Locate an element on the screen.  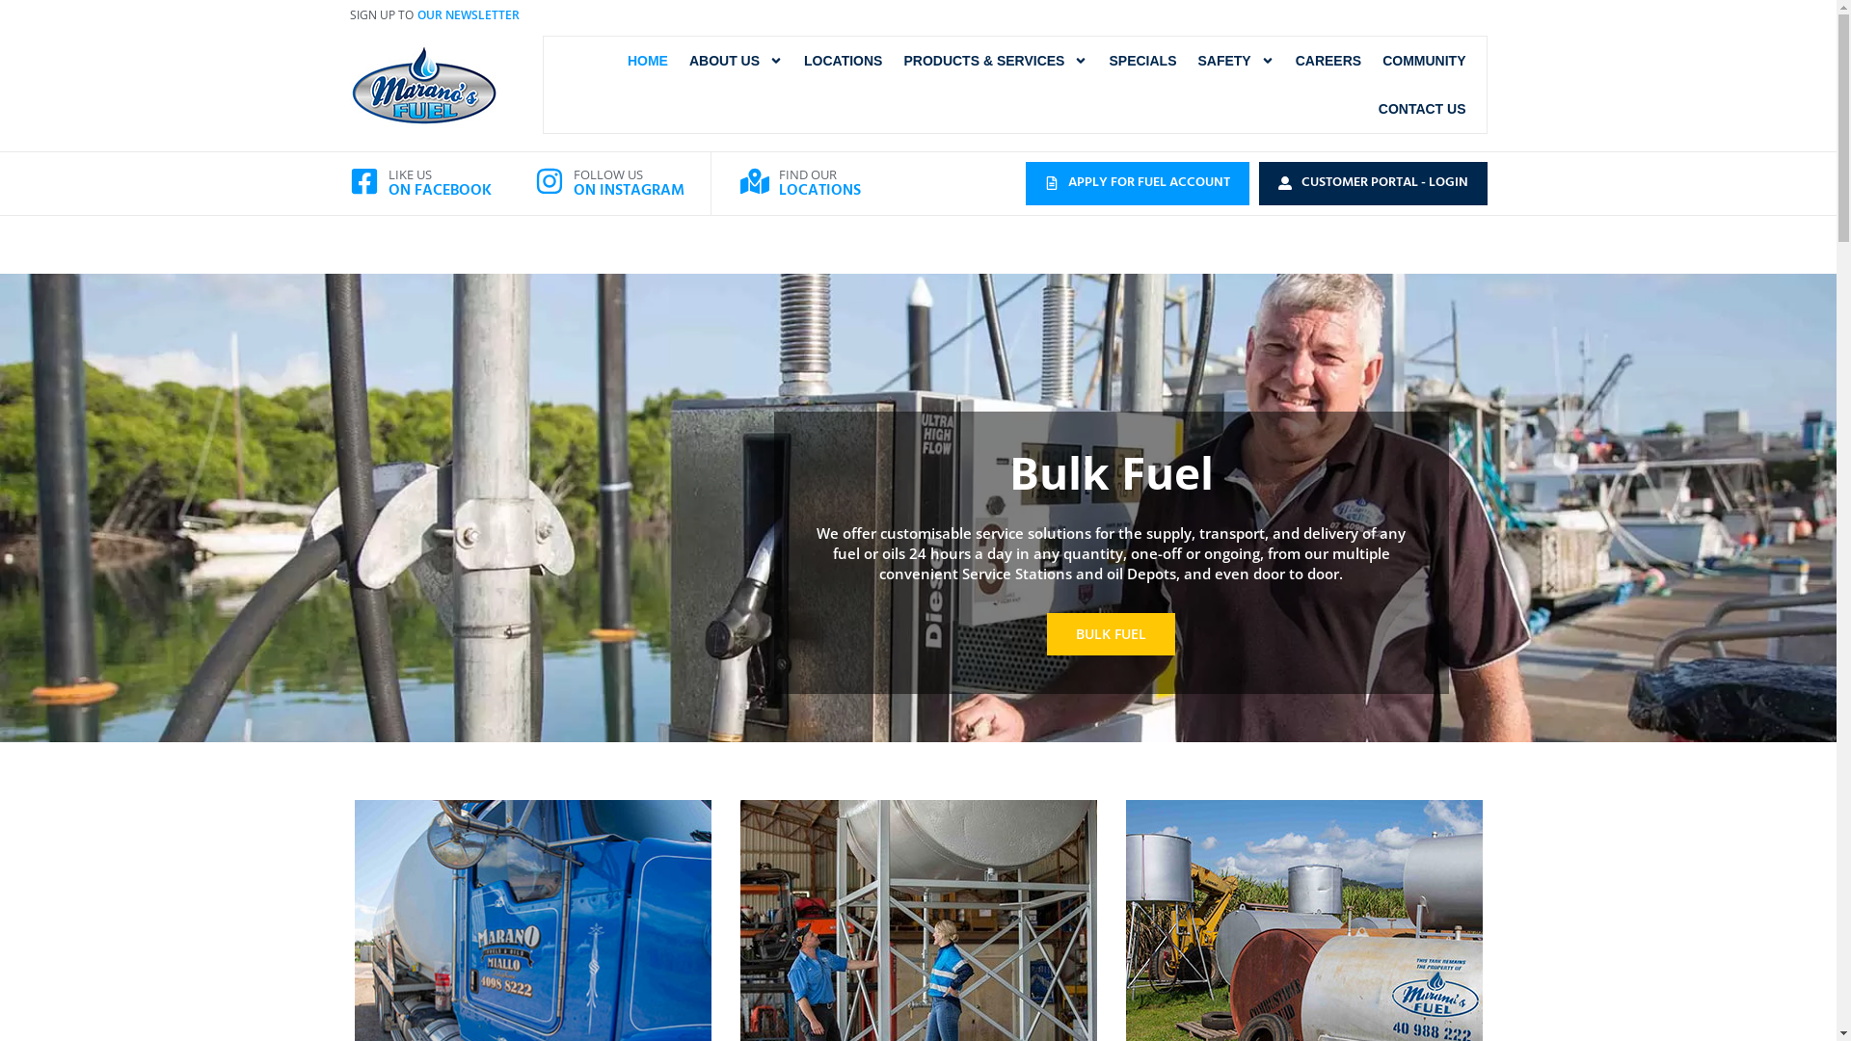
CUSTOMER PORTAL - LOGIN is located at coordinates (1373, 183).